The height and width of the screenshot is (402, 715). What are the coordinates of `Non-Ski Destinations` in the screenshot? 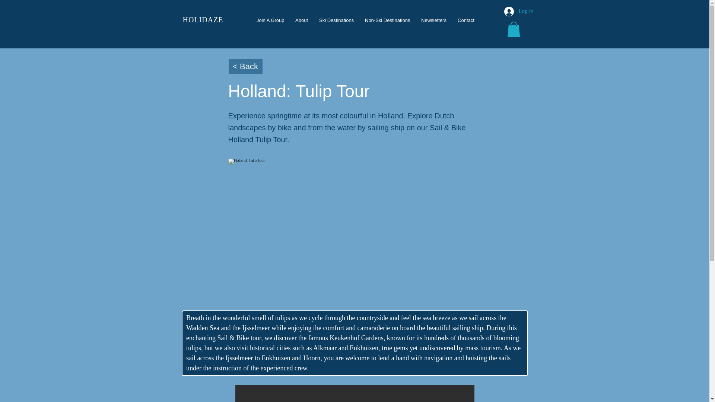 It's located at (387, 20).